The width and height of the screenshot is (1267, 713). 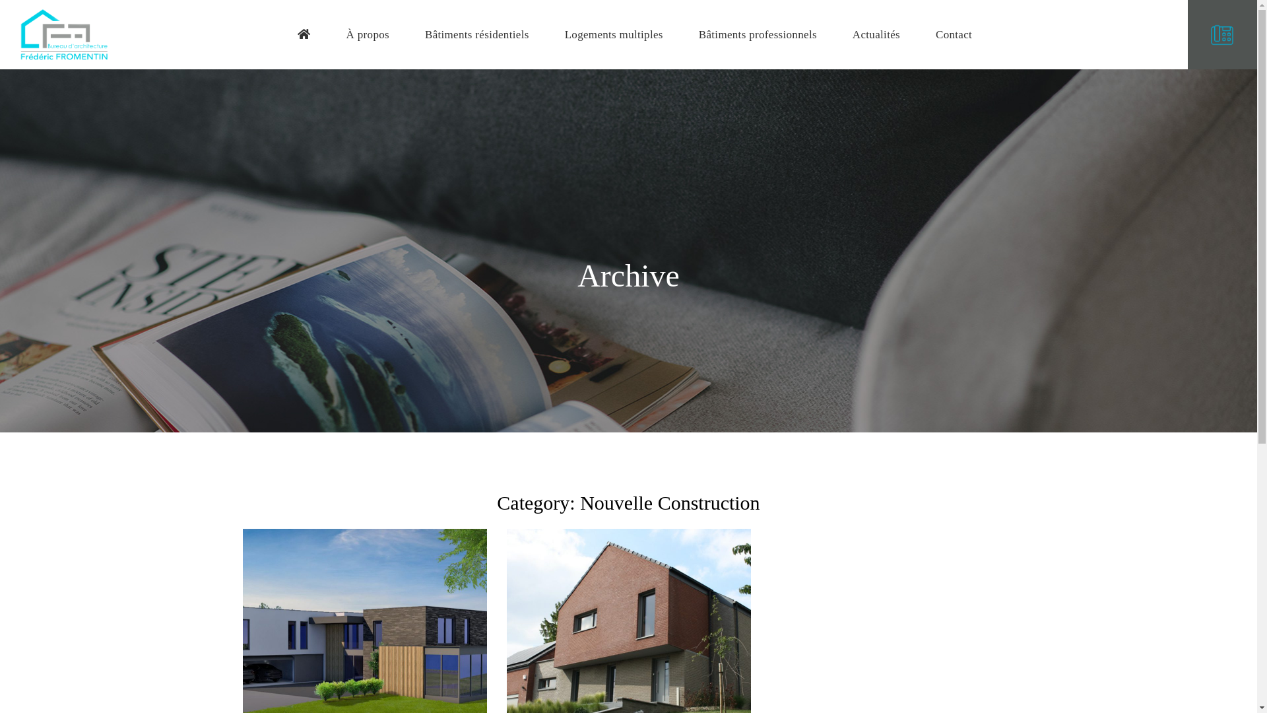 I want to click on Contact, so click(x=954, y=34).